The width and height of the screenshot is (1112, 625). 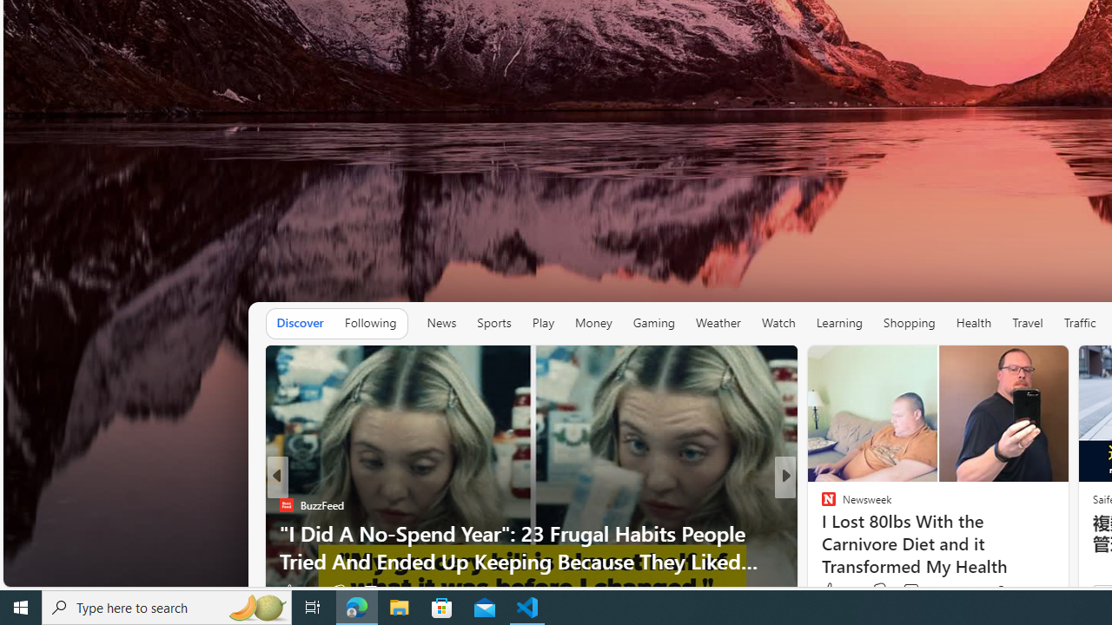 What do you see at coordinates (837, 590) in the screenshot?
I see `383 Like` at bounding box center [837, 590].